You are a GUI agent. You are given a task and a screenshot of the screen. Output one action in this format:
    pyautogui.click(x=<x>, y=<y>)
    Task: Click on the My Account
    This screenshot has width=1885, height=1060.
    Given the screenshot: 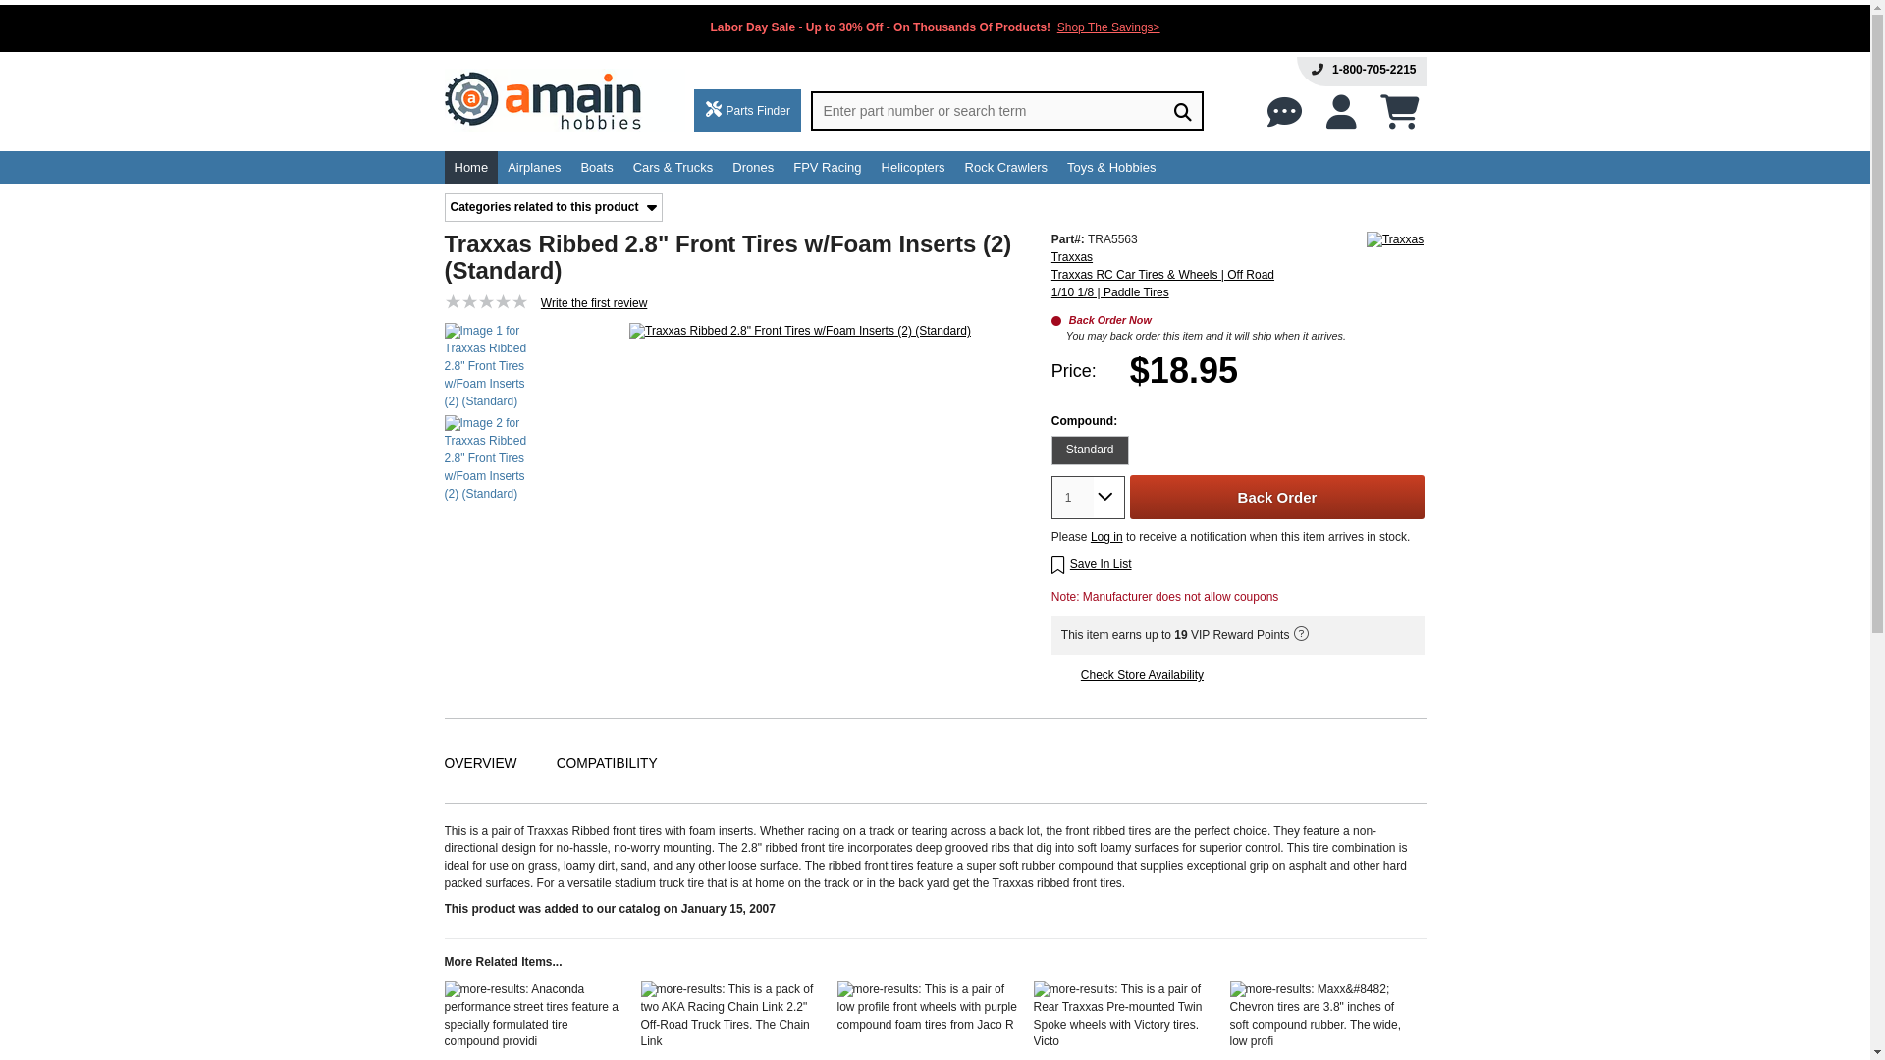 What is the action you would take?
    pyautogui.click(x=1341, y=111)
    